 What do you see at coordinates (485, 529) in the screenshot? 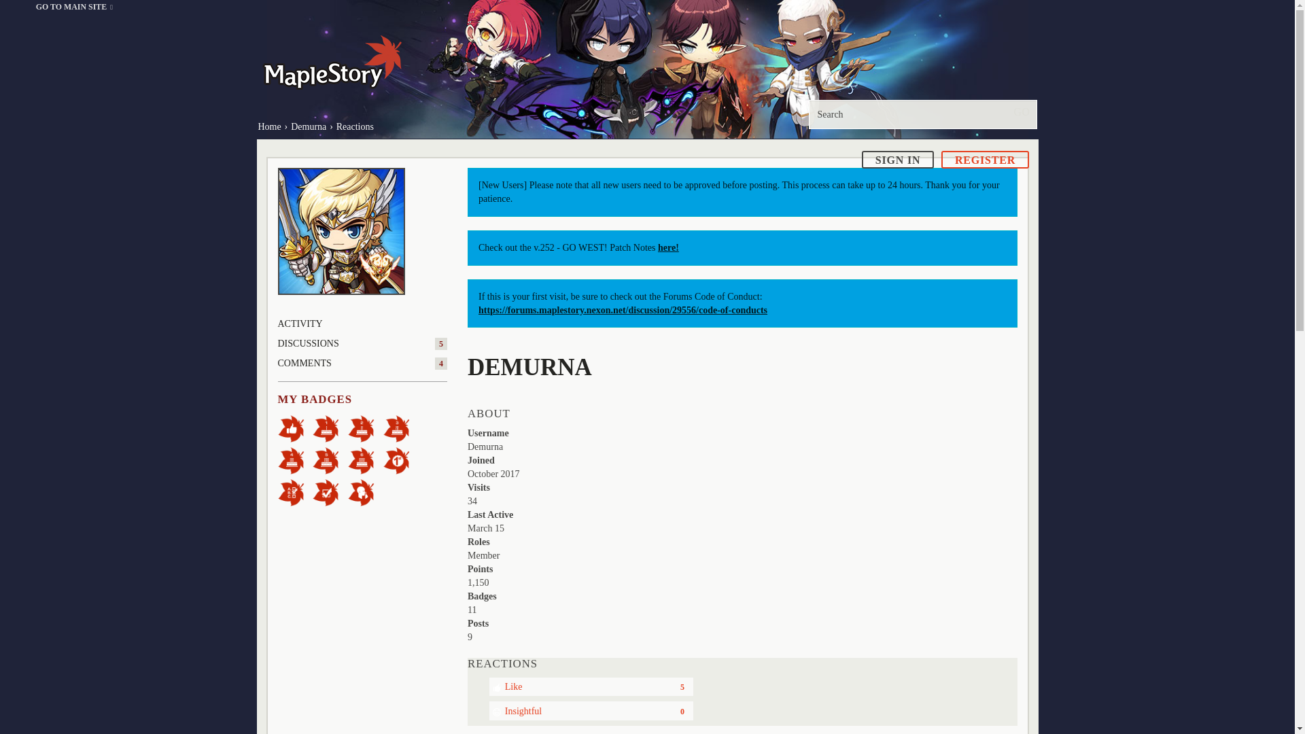
I see `March 15, 2024  7:40PM` at bounding box center [485, 529].